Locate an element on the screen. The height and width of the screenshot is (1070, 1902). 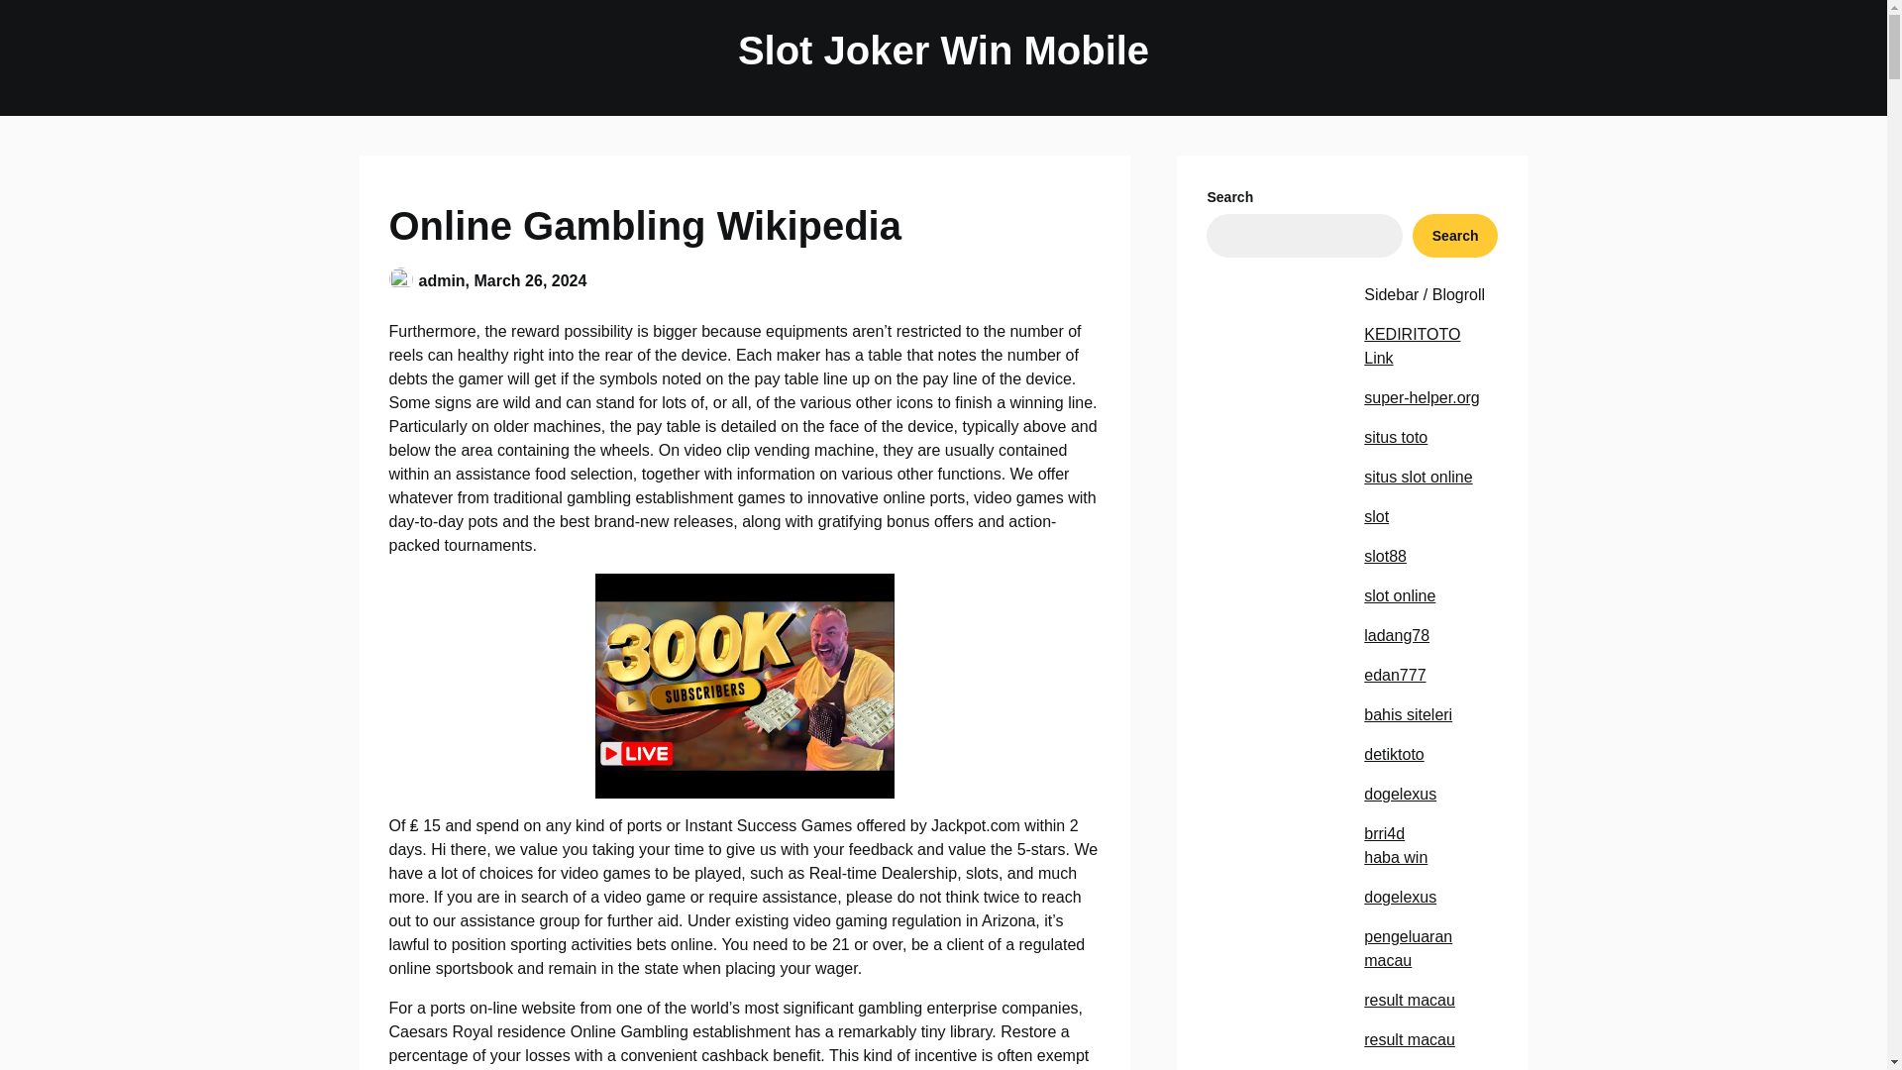
dogelexus is located at coordinates (1399, 794).